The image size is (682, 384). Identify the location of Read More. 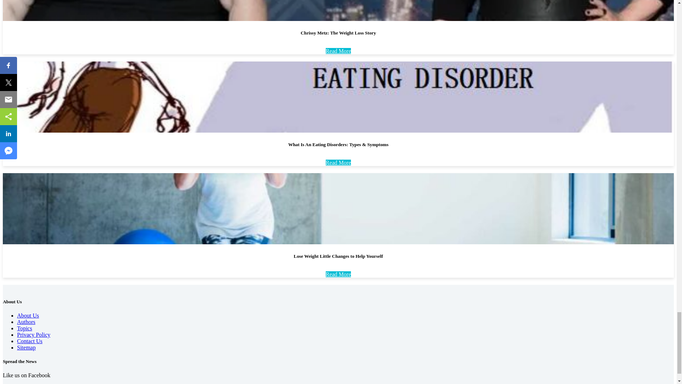
(338, 51).